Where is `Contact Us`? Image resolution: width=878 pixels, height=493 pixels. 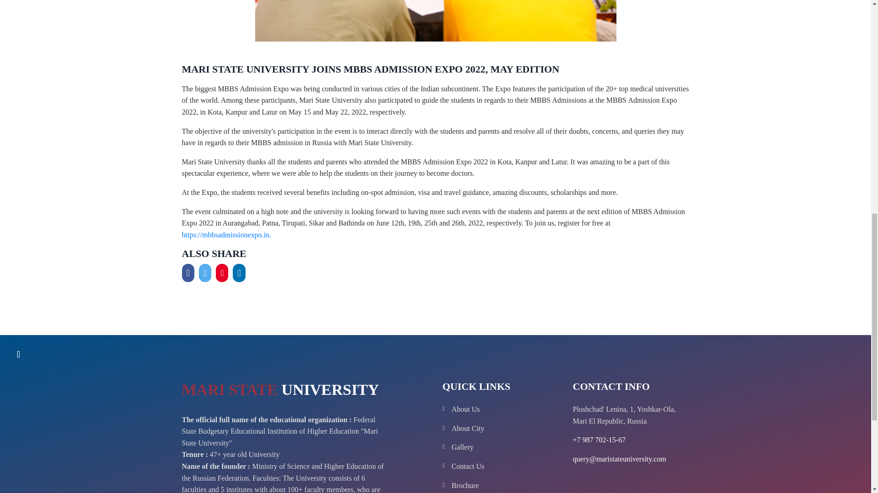 Contact Us is located at coordinates (506, 466).